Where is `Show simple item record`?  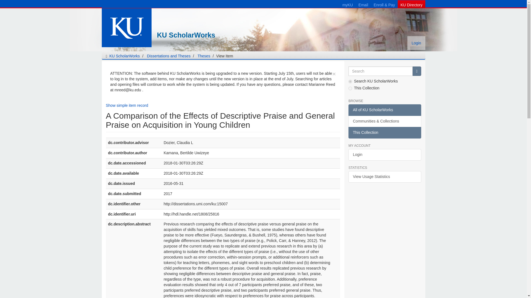
Show simple item record is located at coordinates (127, 105).